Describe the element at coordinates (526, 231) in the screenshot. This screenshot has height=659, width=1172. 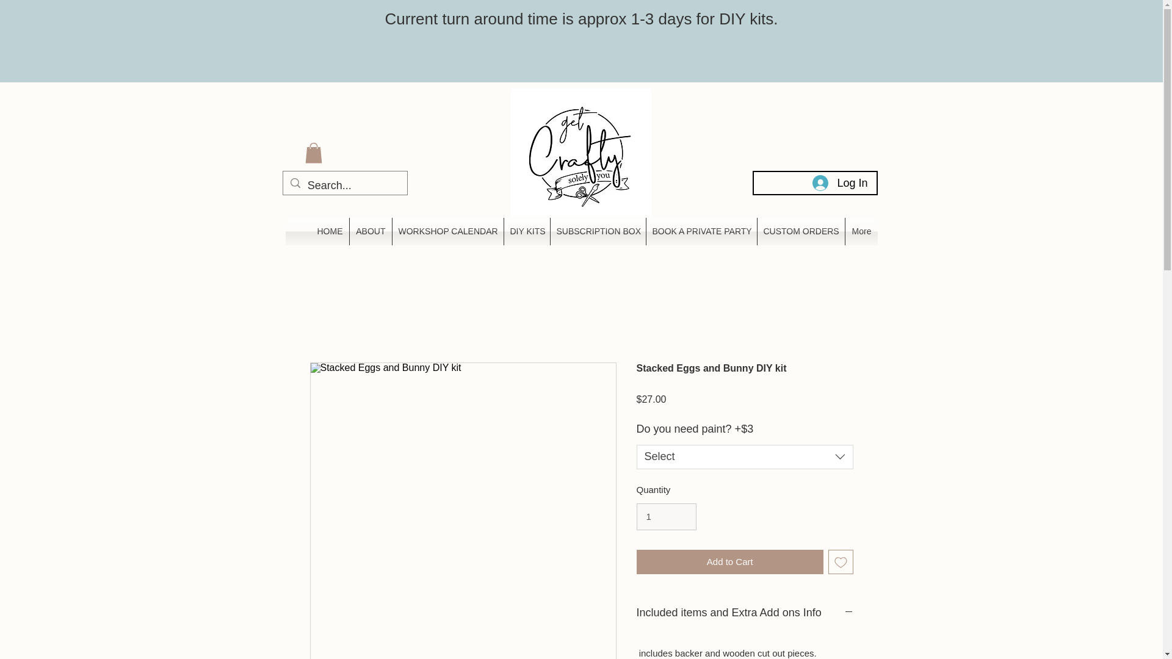
I see `DIY KITS` at that location.